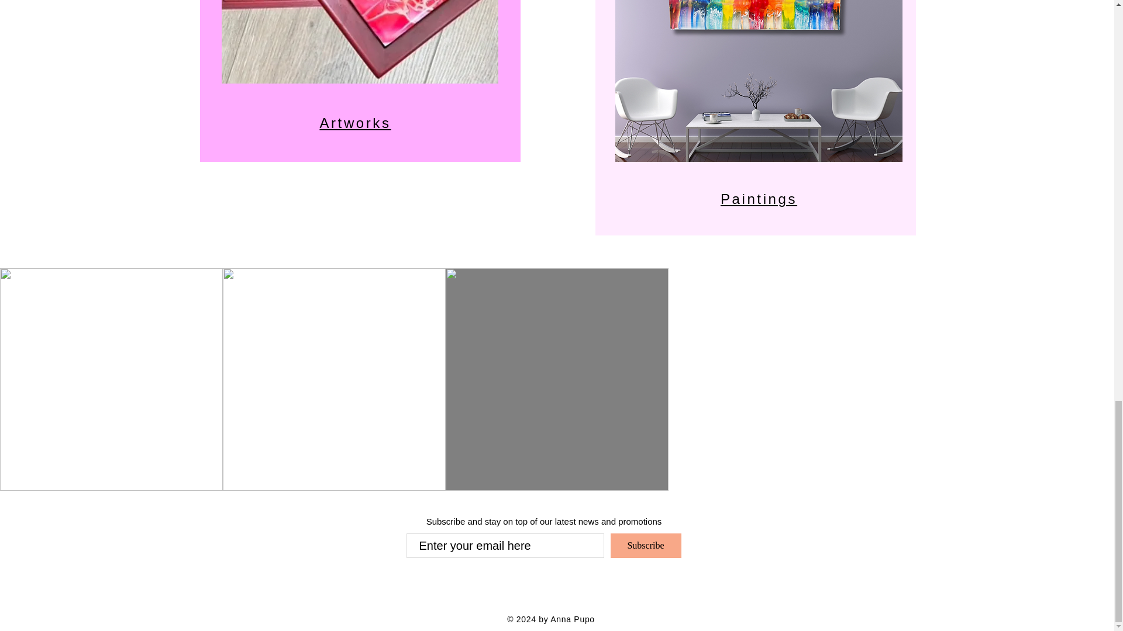 This screenshot has height=631, width=1123. Describe the element at coordinates (646, 545) in the screenshot. I see `Subscribe` at that location.